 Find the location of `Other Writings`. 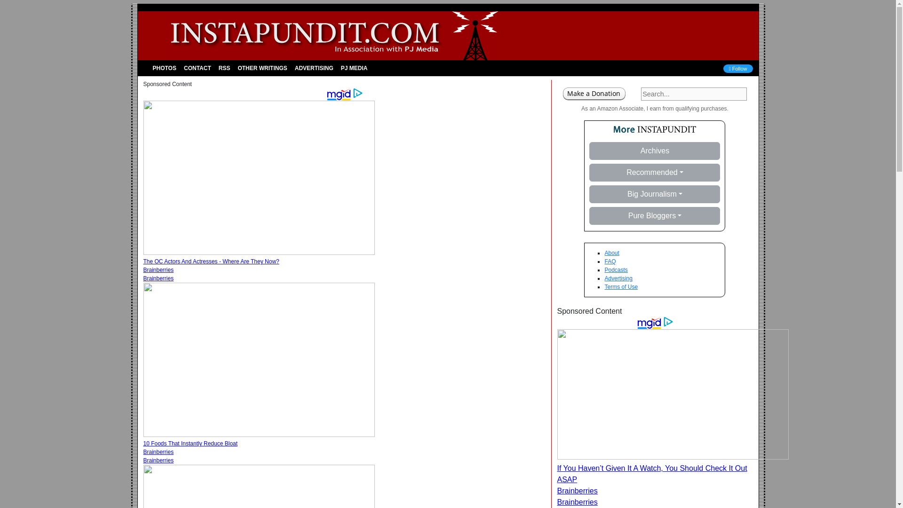

Other Writings is located at coordinates (262, 68).